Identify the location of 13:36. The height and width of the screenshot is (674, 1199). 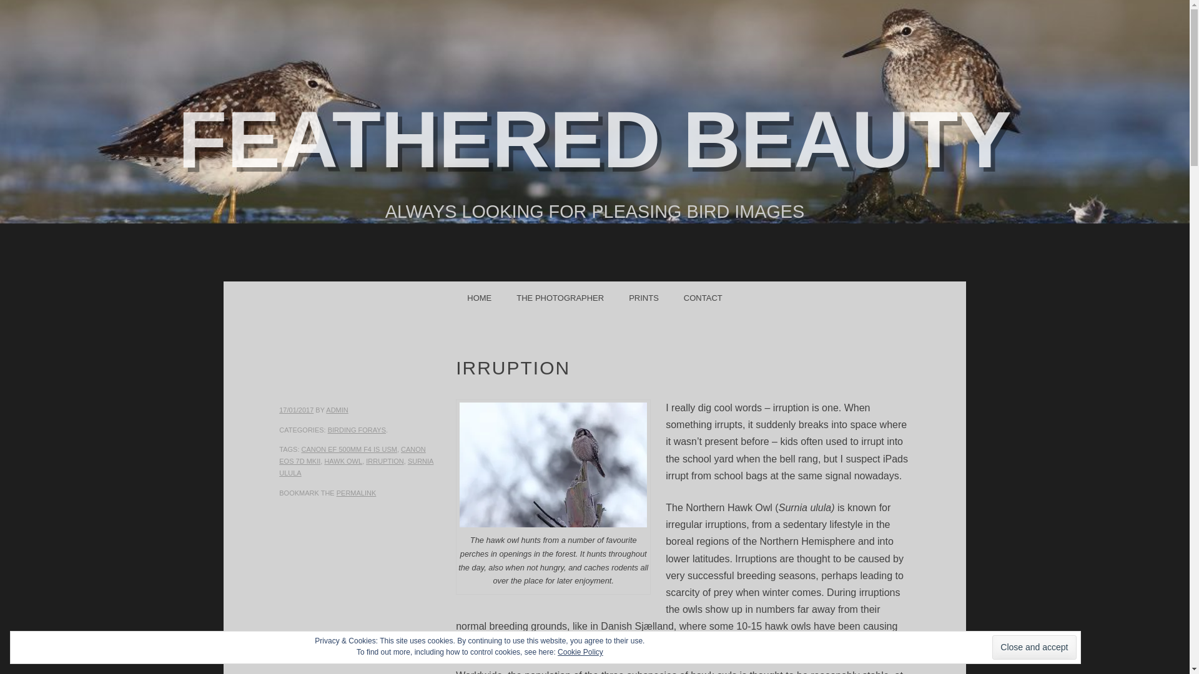
(296, 410).